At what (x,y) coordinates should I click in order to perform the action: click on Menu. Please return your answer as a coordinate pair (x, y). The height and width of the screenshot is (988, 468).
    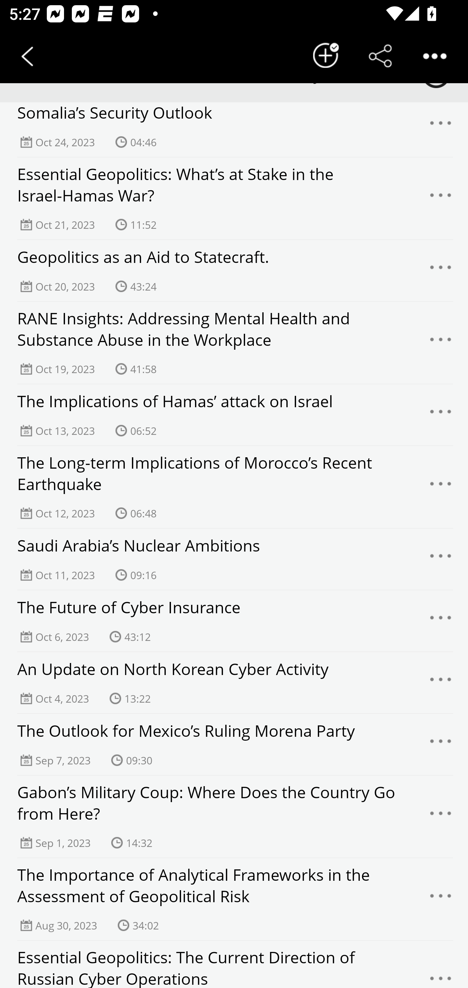
    Looking at the image, I should click on (441, 621).